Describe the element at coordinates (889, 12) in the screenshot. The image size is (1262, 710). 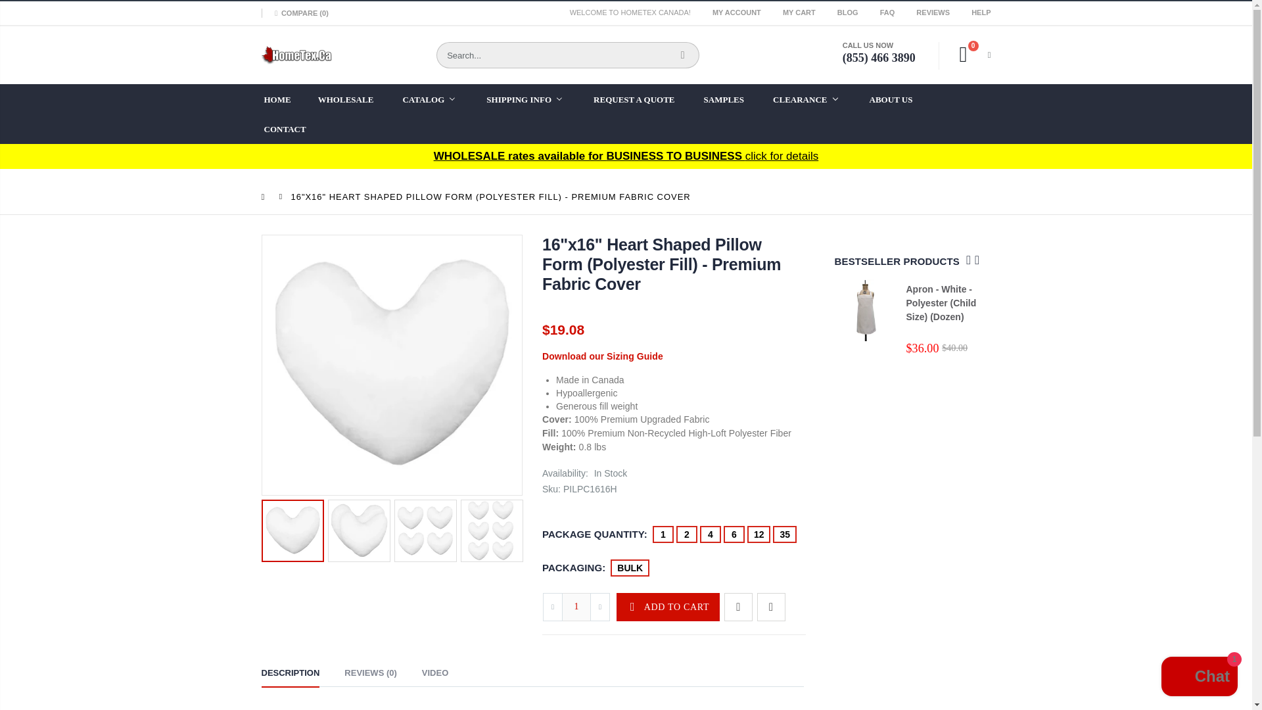
I see `FAQ` at that location.